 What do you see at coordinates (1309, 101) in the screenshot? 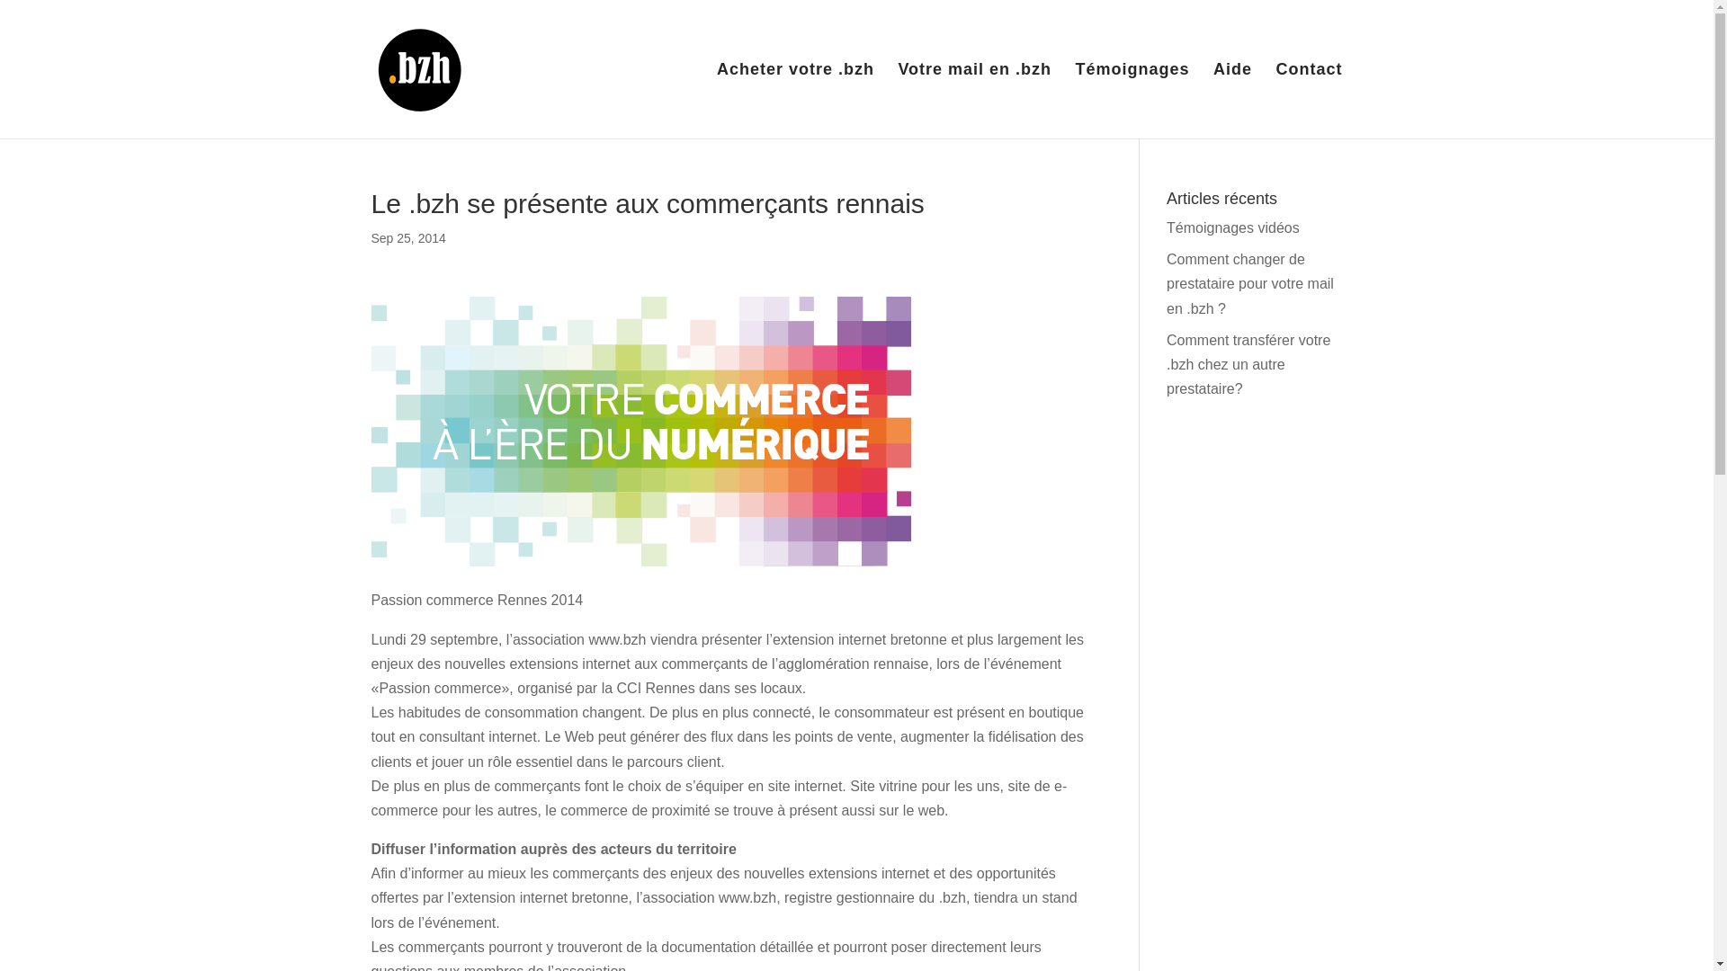
I see `Contact` at bounding box center [1309, 101].